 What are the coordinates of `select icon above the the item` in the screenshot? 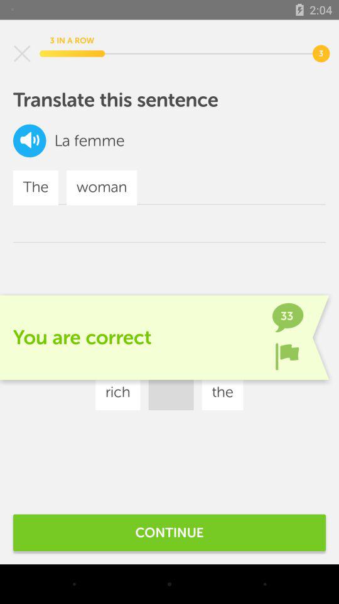 It's located at (30, 141).